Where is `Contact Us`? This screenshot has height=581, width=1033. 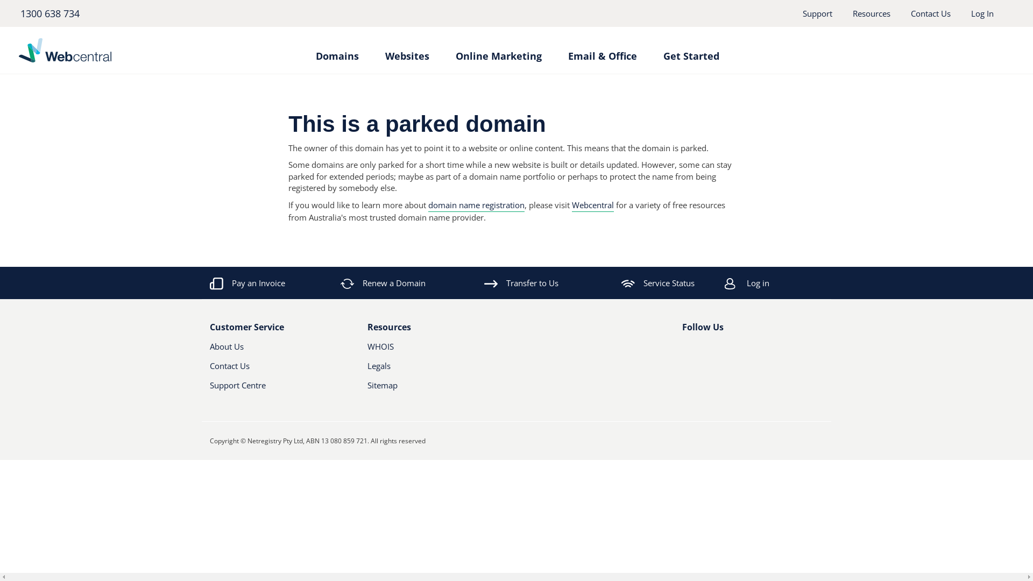
Contact Us is located at coordinates (270, 370).